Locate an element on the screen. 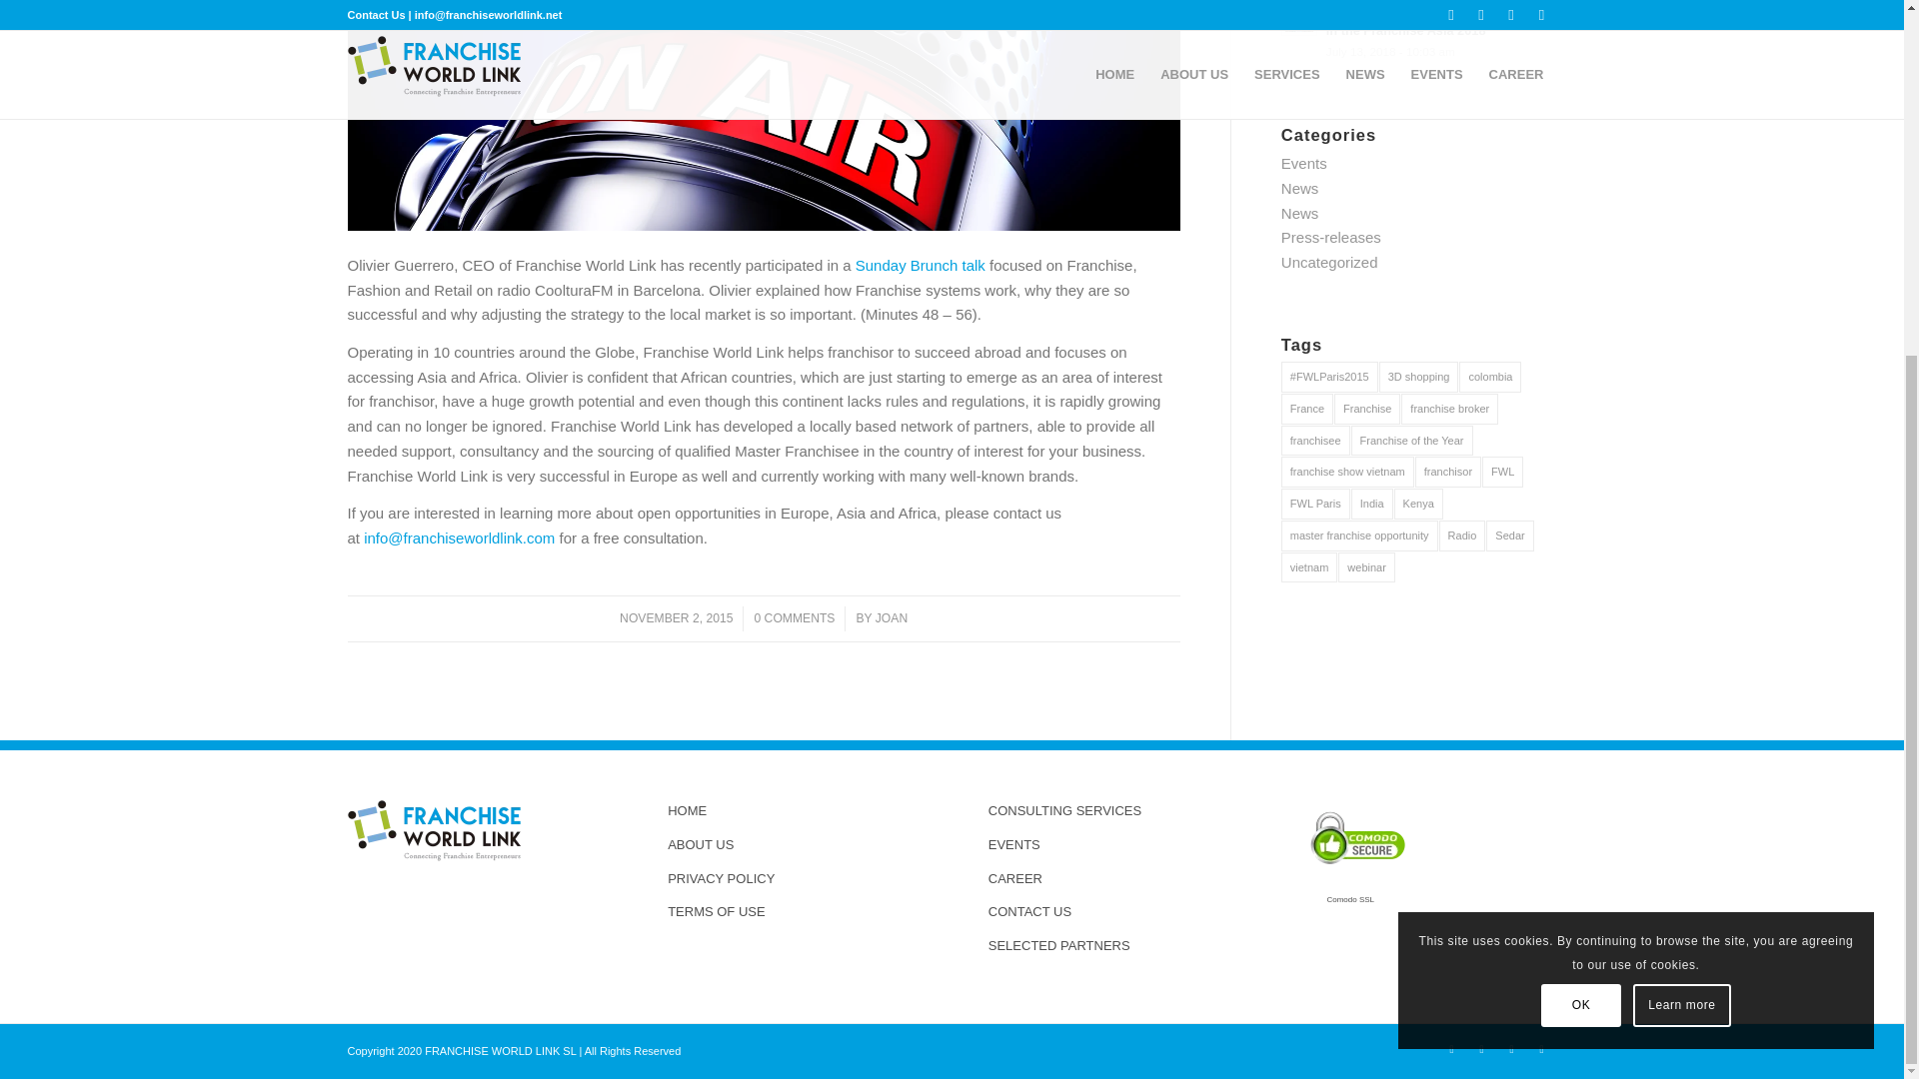  Events is located at coordinates (1304, 163).